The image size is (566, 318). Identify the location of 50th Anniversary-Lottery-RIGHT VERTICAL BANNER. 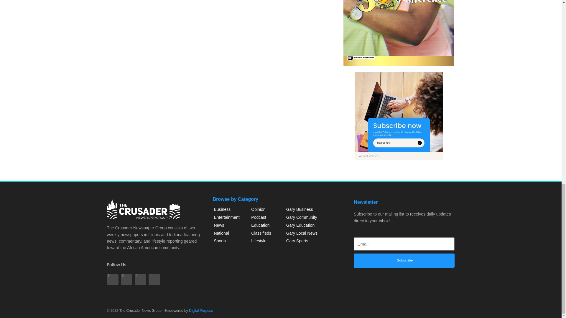
(399, 33).